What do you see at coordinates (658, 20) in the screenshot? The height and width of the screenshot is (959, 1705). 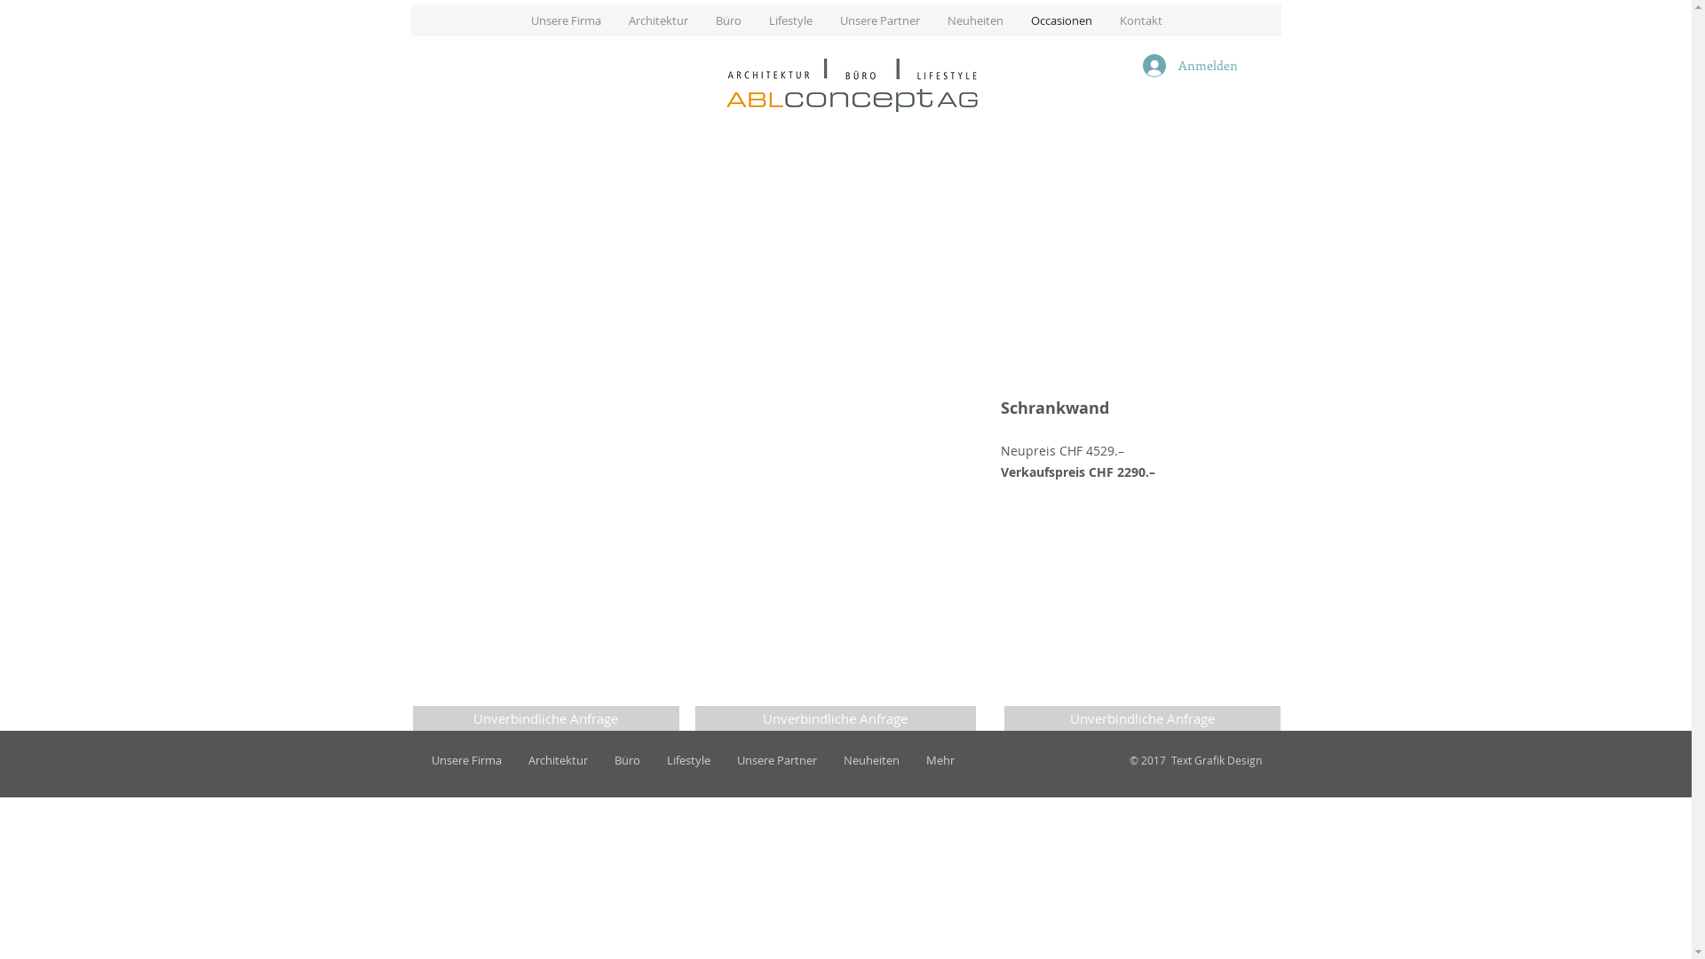 I see `Architektur` at bounding box center [658, 20].